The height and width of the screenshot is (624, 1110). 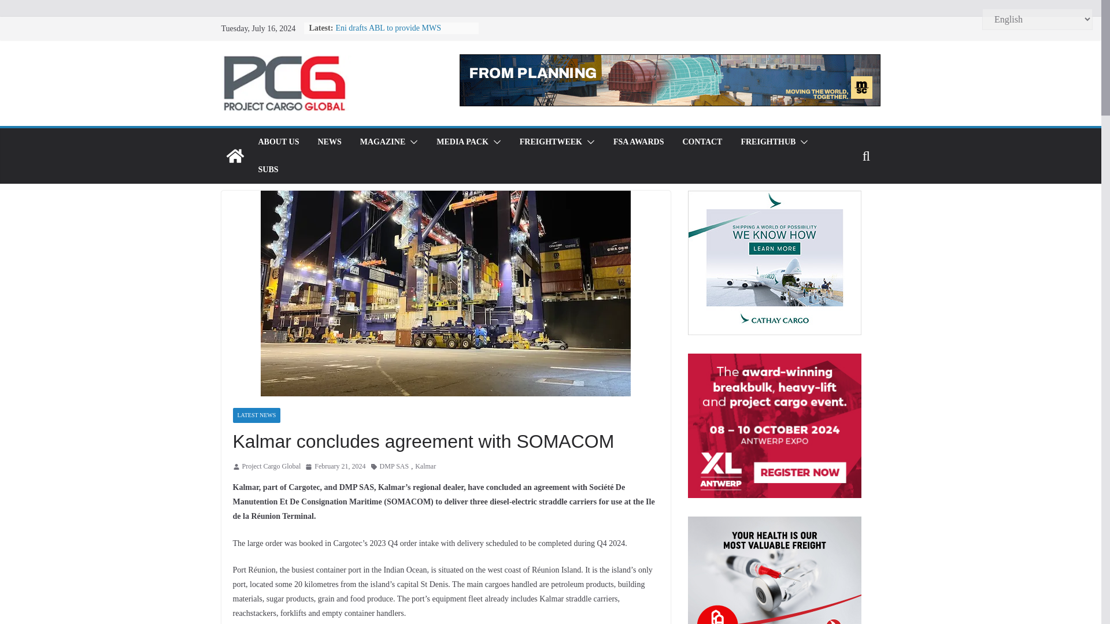 What do you see at coordinates (550, 142) in the screenshot?
I see `FREIGHTWEEK` at bounding box center [550, 142].